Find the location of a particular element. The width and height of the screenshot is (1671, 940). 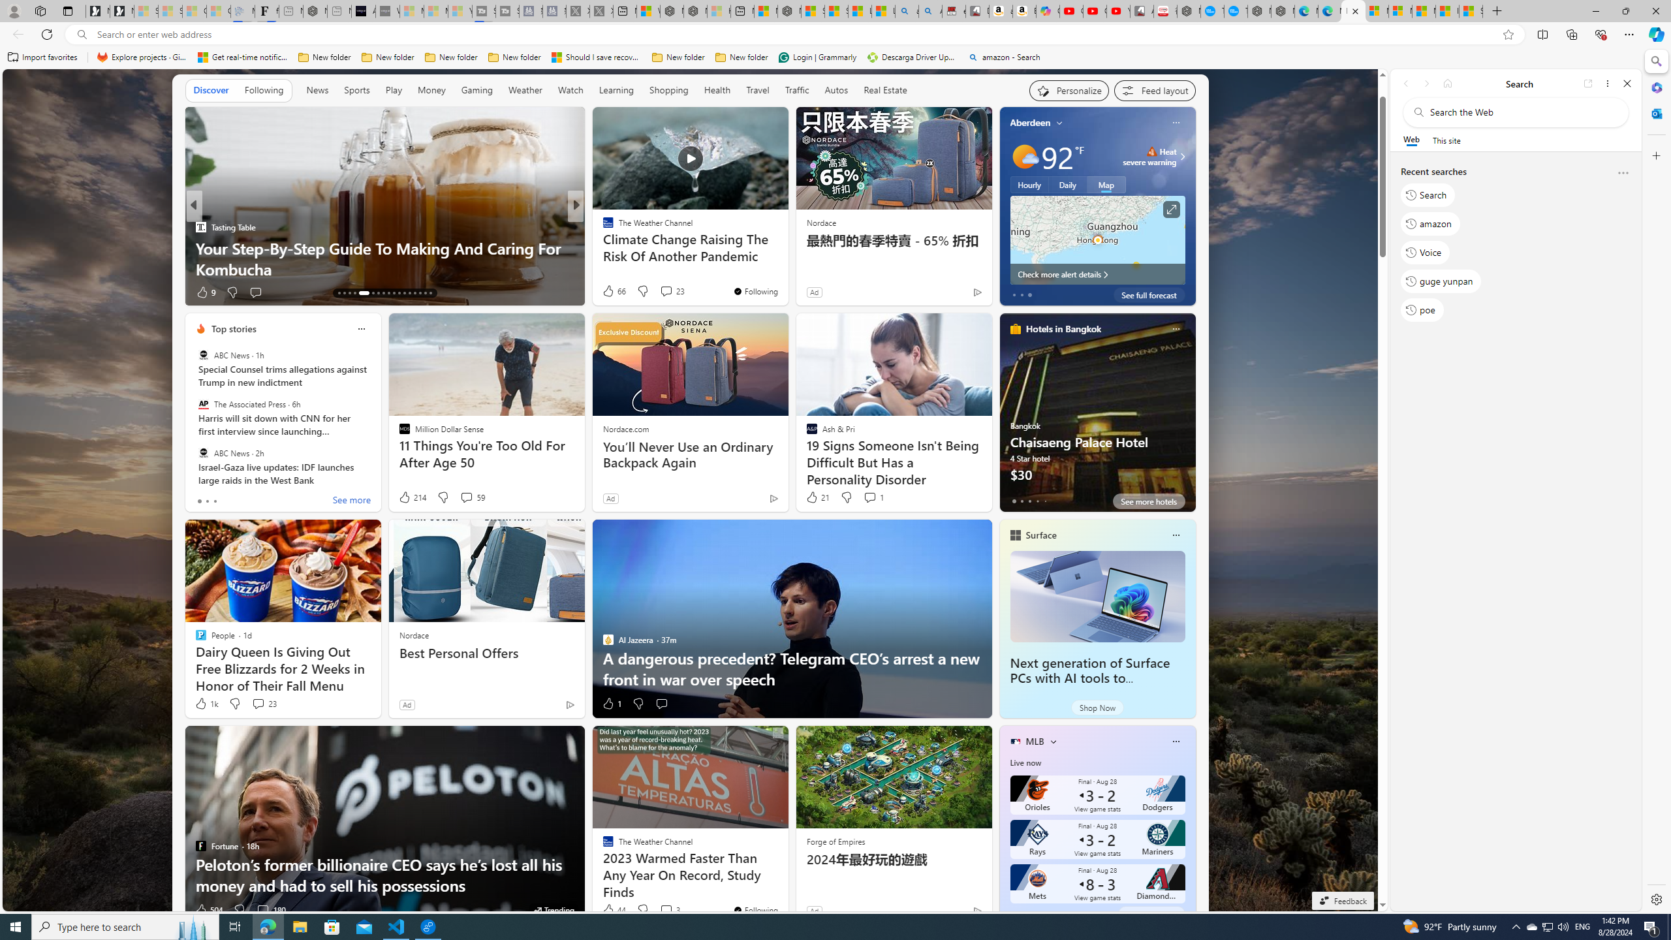

Shop Now is located at coordinates (1097, 707).